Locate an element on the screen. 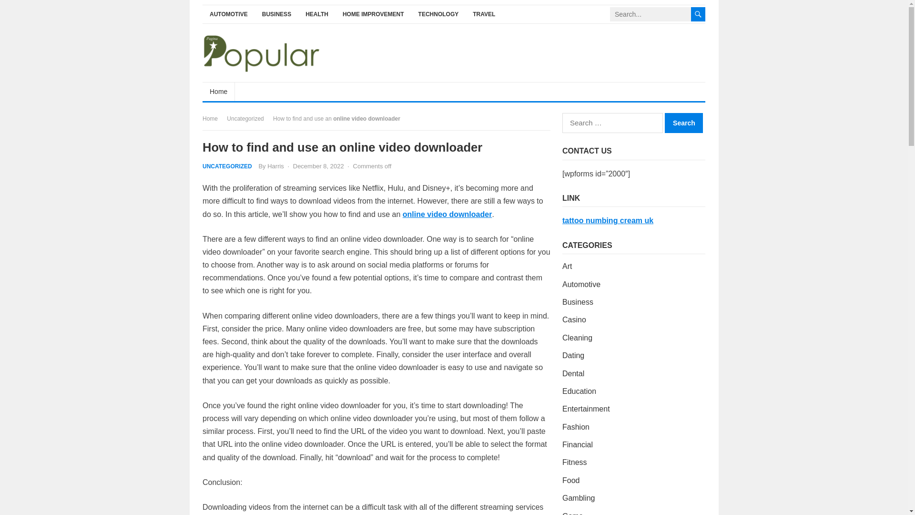  TRAVEL is located at coordinates (484, 14).